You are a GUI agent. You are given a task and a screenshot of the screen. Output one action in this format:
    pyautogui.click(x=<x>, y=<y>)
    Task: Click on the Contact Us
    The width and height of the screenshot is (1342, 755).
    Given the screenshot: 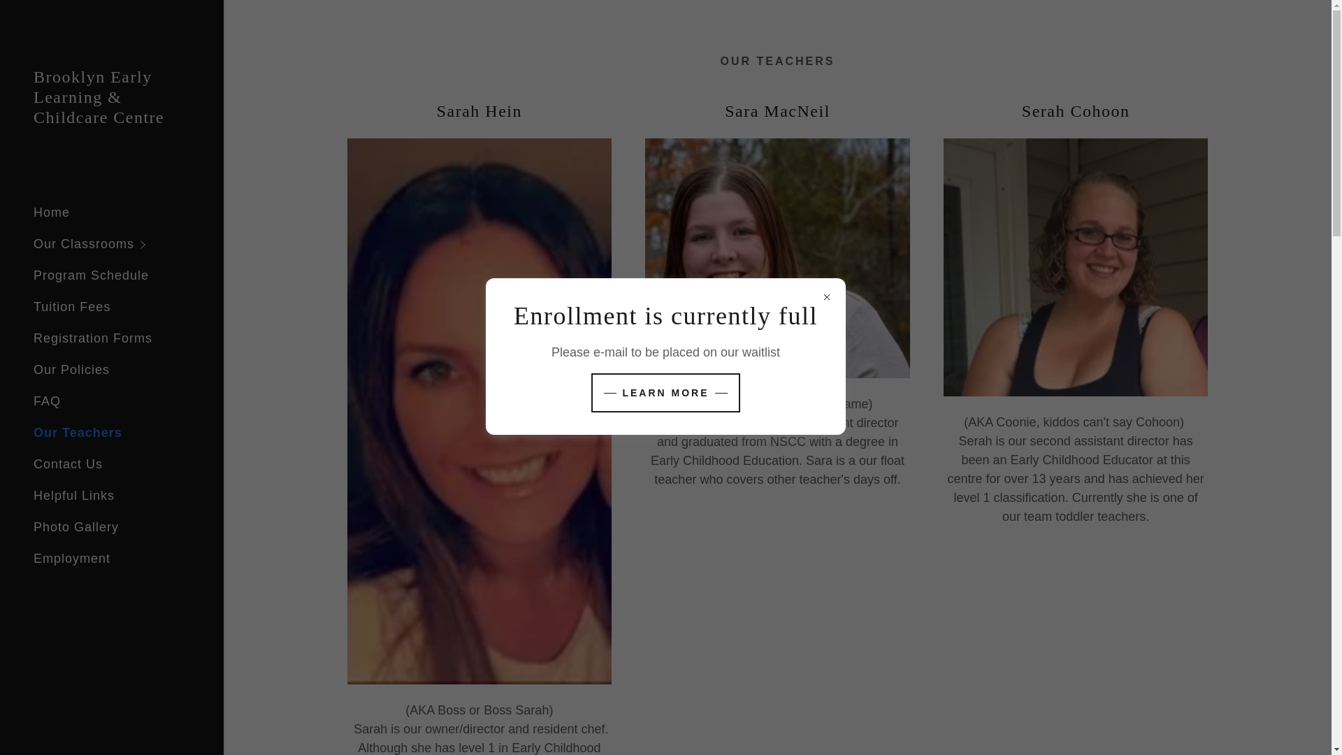 What is the action you would take?
    pyautogui.click(x=68, y=464)
    